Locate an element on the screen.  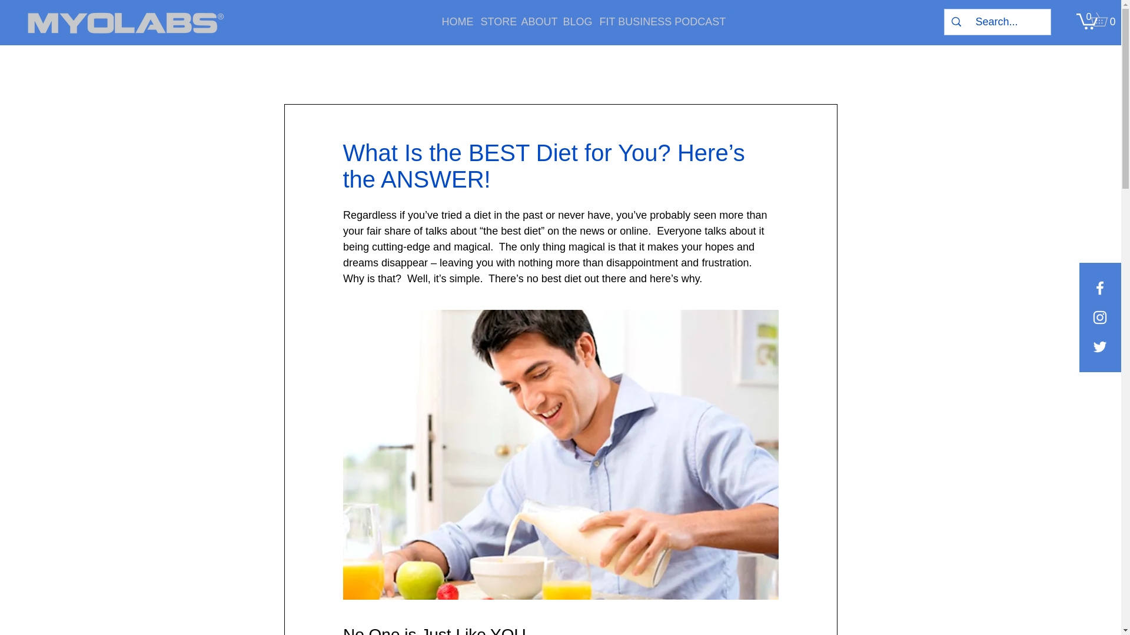
FIT BUSINESS PODCAST is located at coordinates (639, 21).